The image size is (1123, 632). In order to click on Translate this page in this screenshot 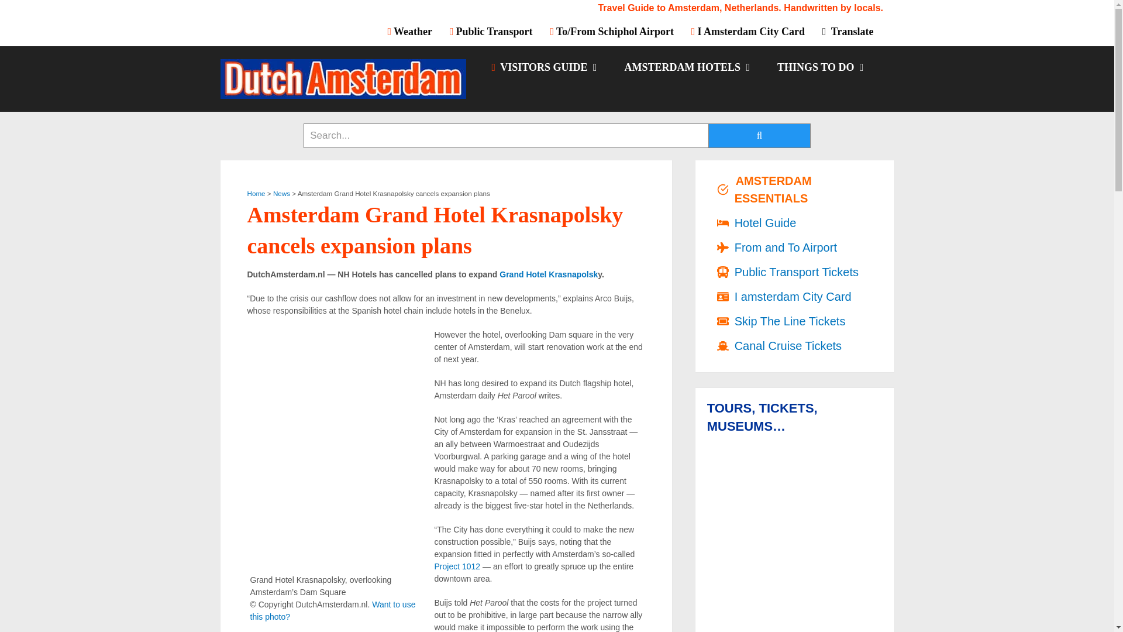, I will do `click(847, 31)`.